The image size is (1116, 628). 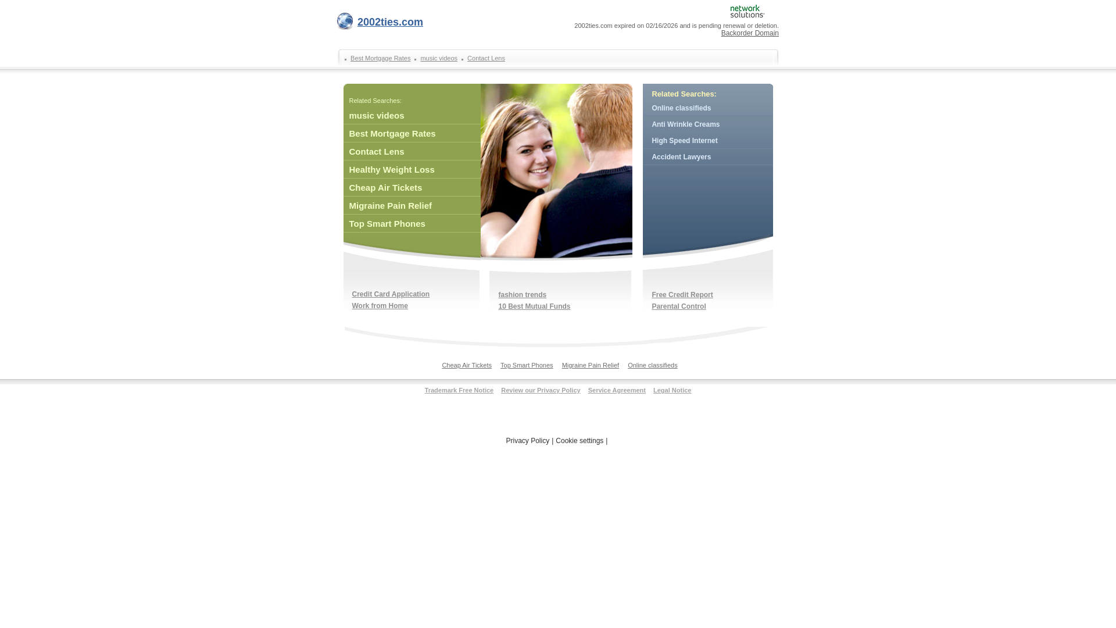 I want to click on music videos, so click(x=412, y=116).